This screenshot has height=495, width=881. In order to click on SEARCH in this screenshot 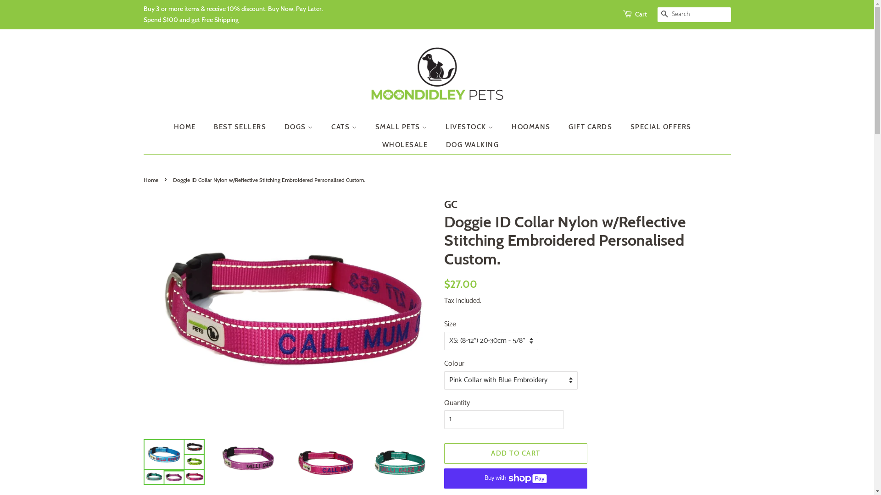, I will do `click(664, 15)`.